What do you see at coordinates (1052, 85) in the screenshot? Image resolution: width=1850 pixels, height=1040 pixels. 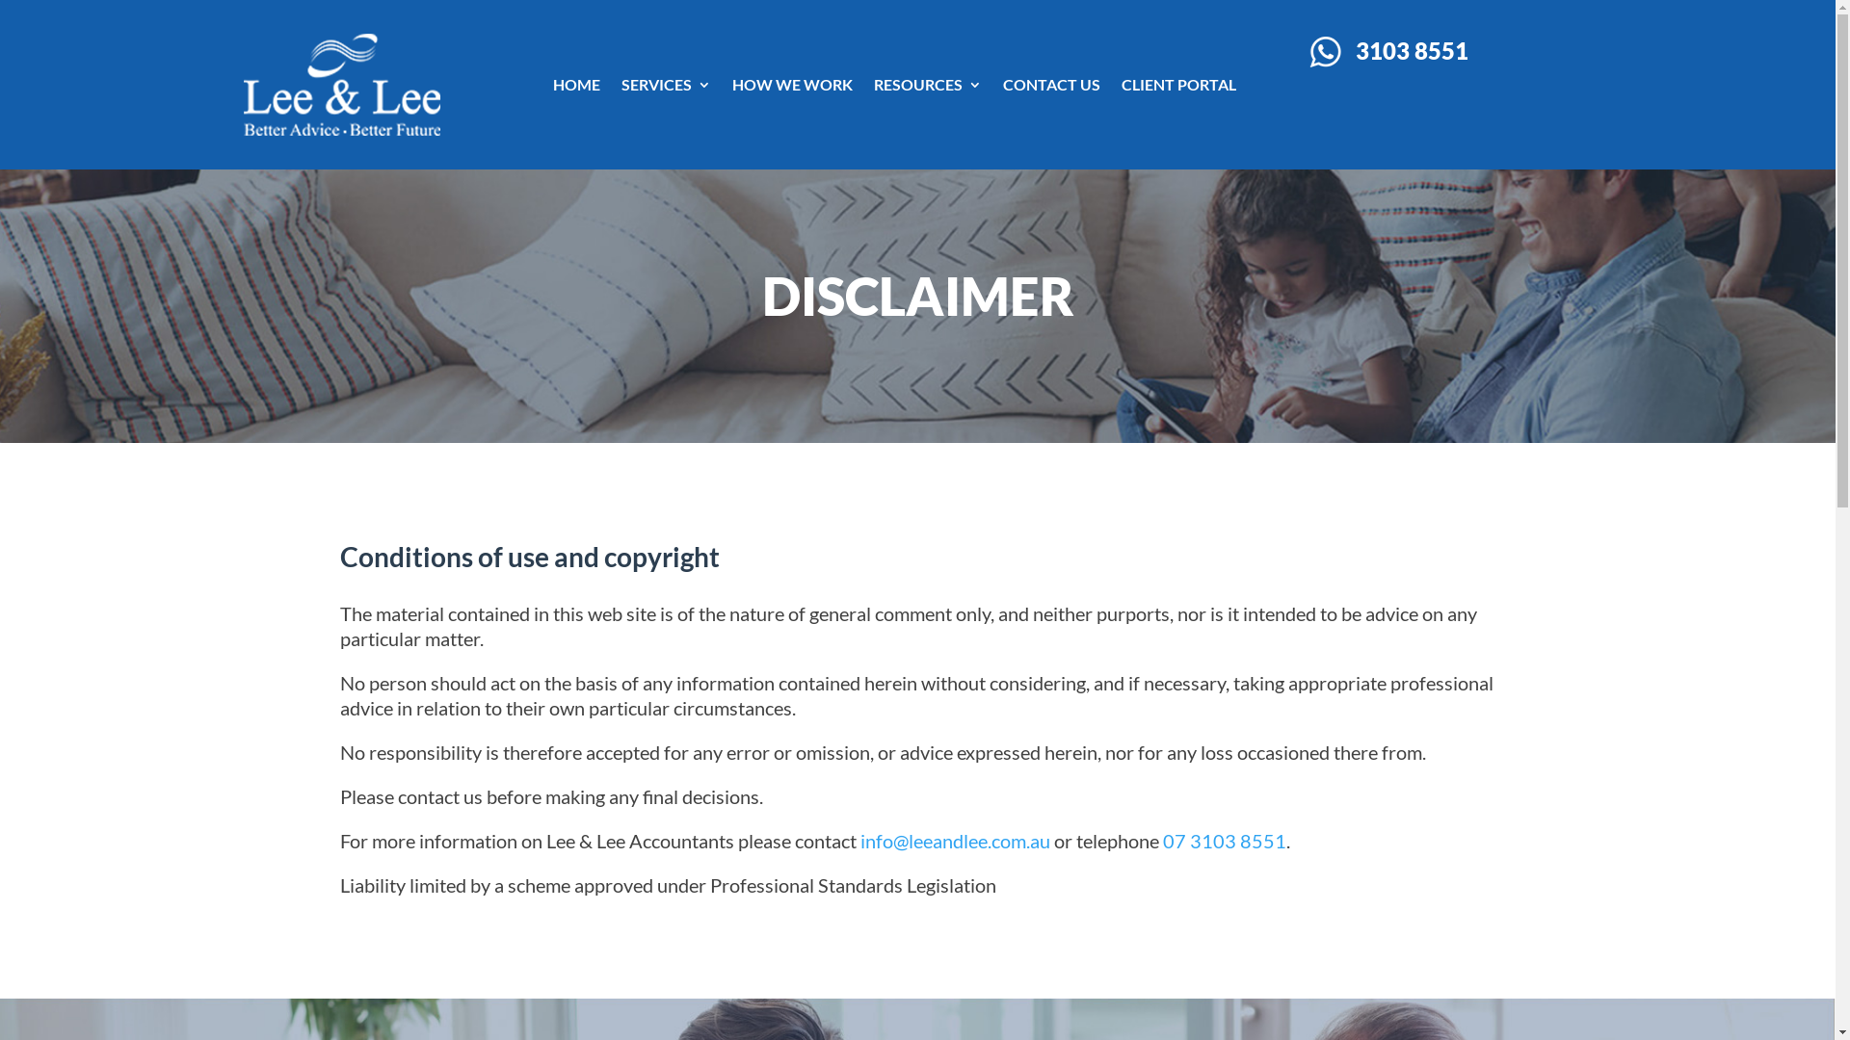 I see `CONTACT US` at bounding box center [1052, 85].